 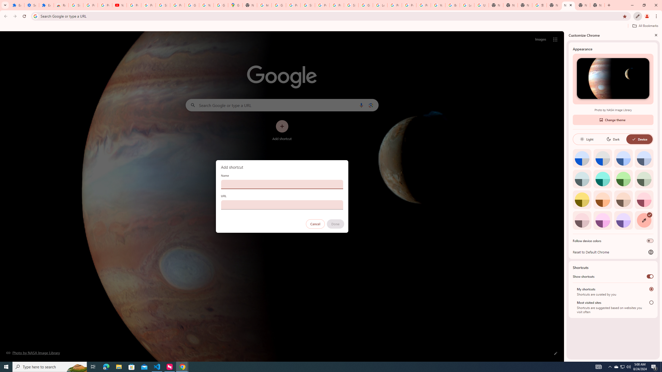 What do you see at coordinates (623, 199) in the screenshot?
I see `Apricot` at bounding box center [623, 199].